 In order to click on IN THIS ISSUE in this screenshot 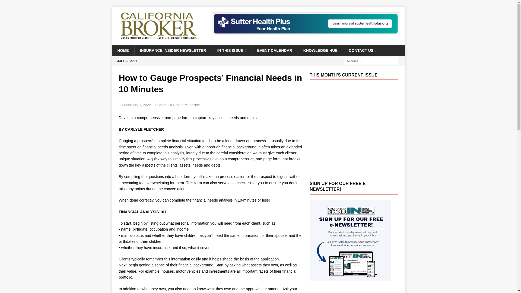, I will do `click(231, 50)`.